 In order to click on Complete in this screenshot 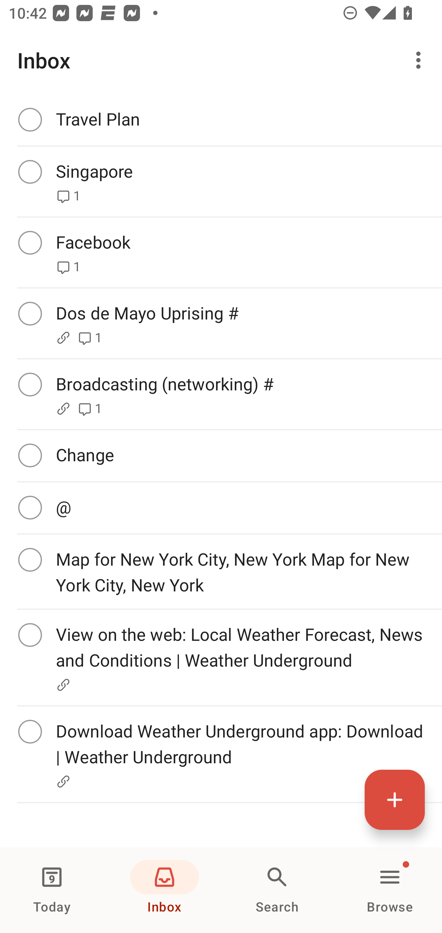, I will do `click(30, 731)`.